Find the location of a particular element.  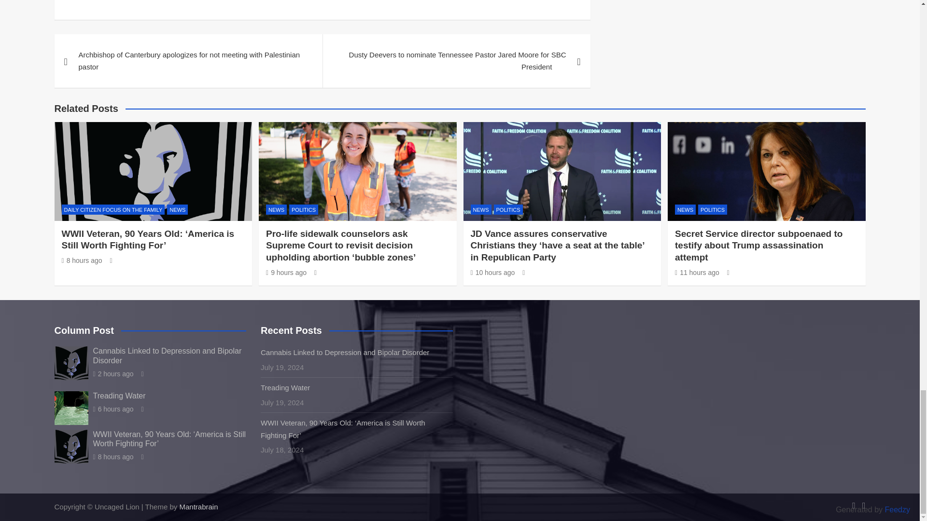

Treading Water is located at coordinates (113, 409).